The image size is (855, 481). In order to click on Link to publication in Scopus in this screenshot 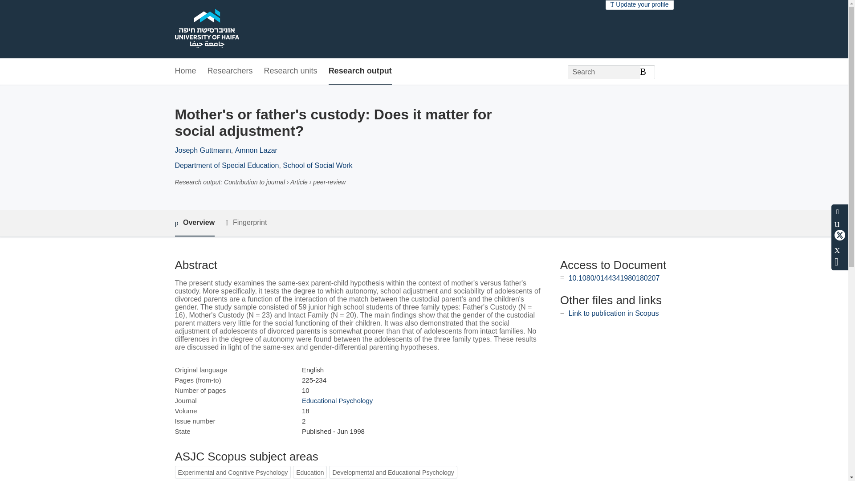, I will do `click(614, 313)`.